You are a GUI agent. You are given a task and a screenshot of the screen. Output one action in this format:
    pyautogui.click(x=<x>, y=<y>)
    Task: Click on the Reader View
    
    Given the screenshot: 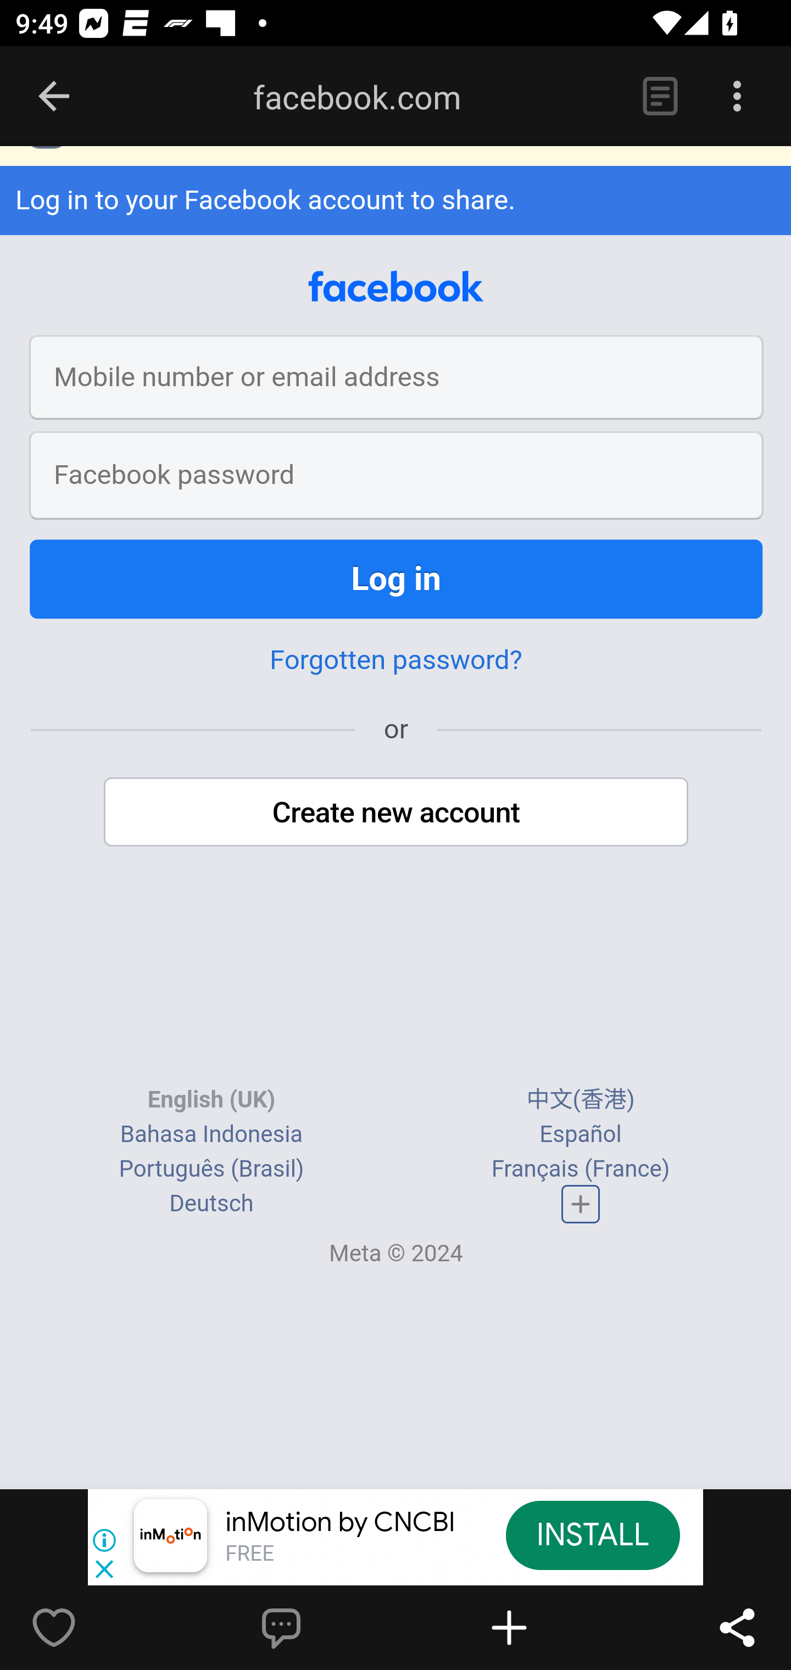 What is the action you would take?
    pyautogui.click(x=660, y=97)
    